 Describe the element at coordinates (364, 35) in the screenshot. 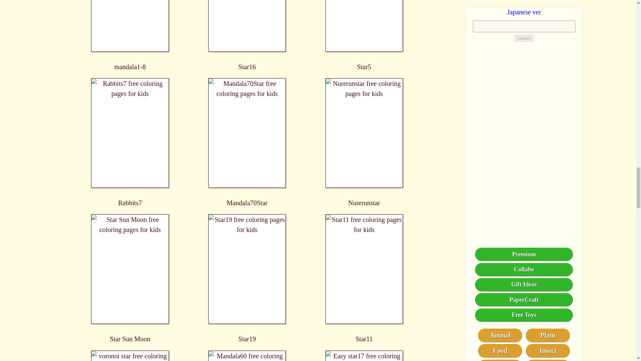

I see `Star5` at that location.